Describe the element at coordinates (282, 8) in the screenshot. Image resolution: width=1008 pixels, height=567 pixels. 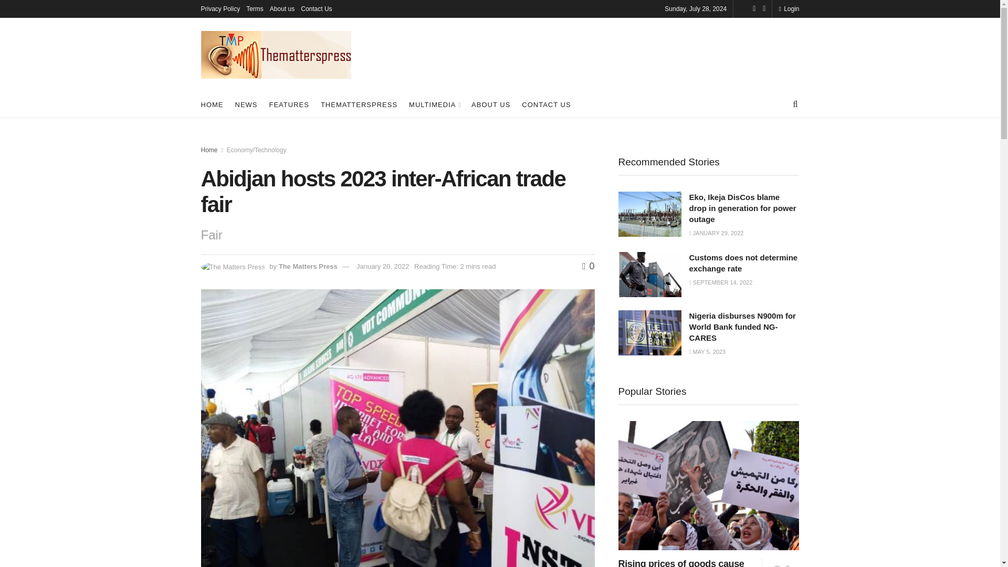
I see `About us` at that location.